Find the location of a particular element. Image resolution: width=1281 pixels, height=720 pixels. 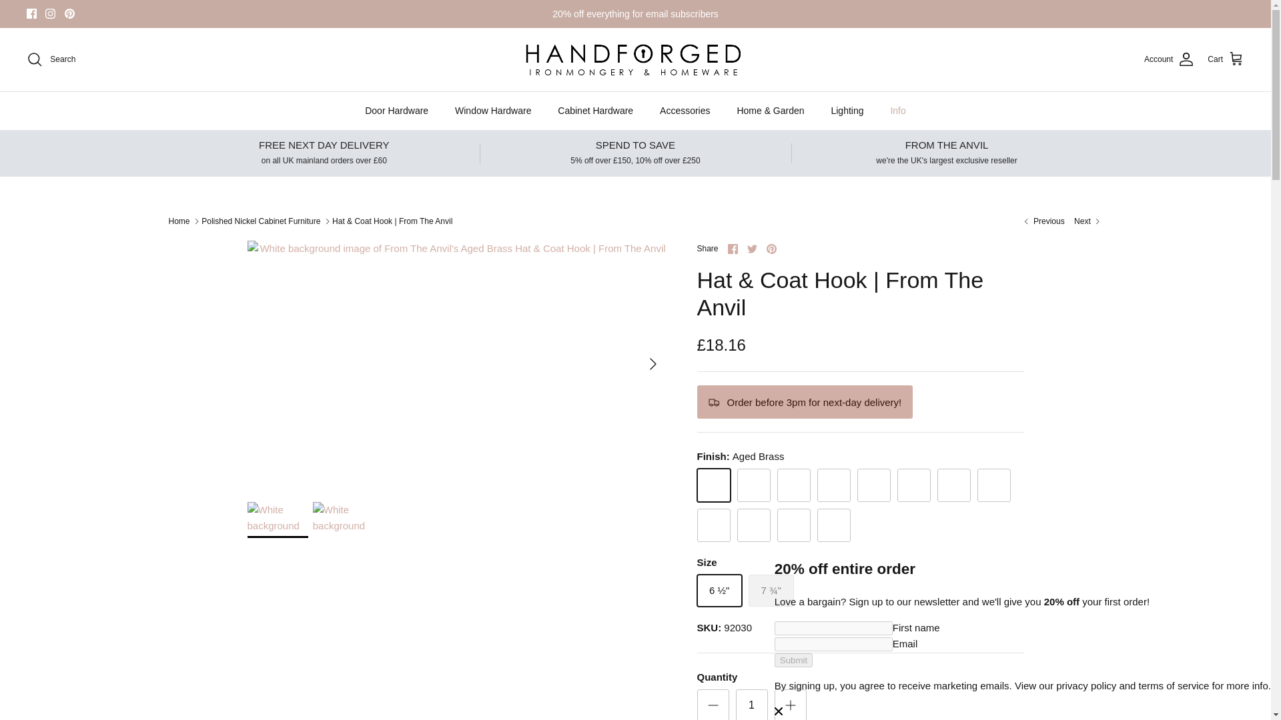

Facebook is located at coordinates (32, 13).